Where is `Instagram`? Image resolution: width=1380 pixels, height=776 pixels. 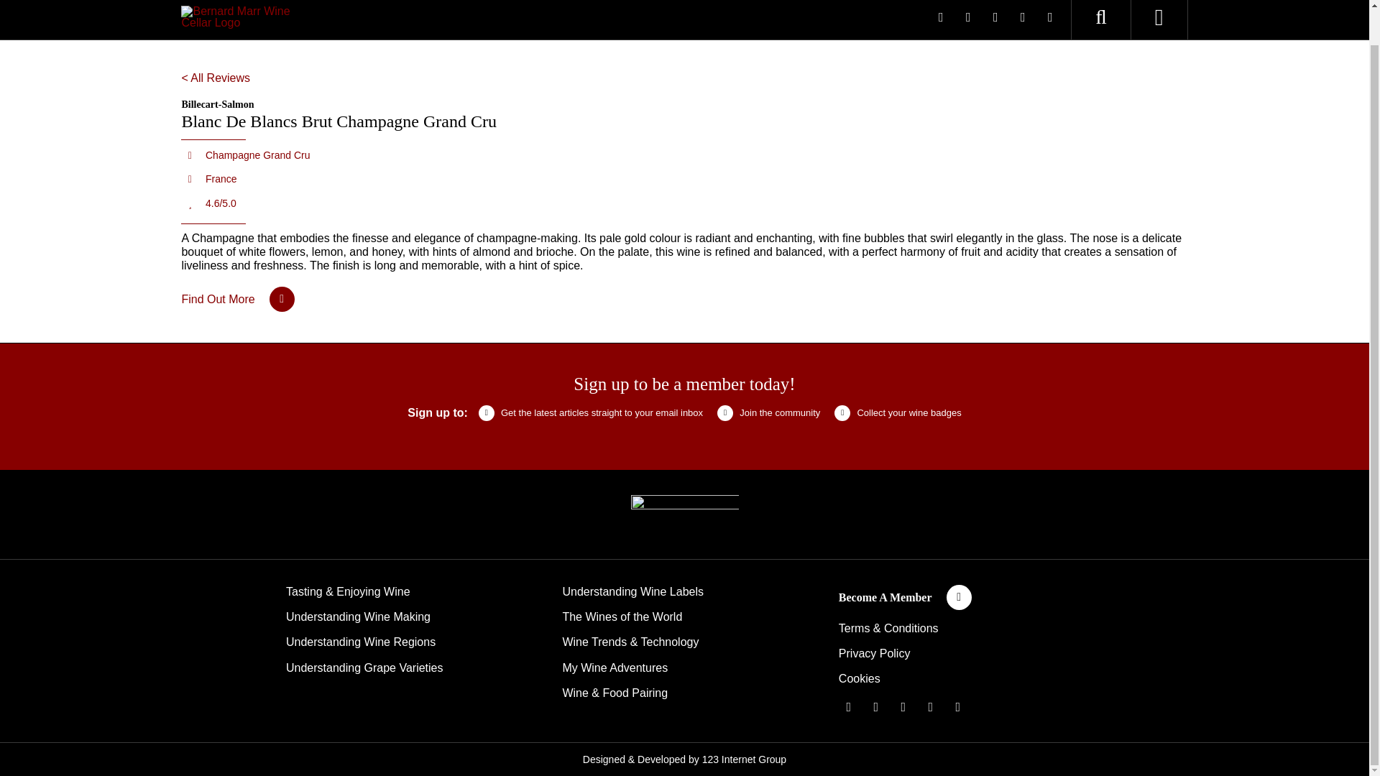 Instagram is located at coordinates (995, 17).